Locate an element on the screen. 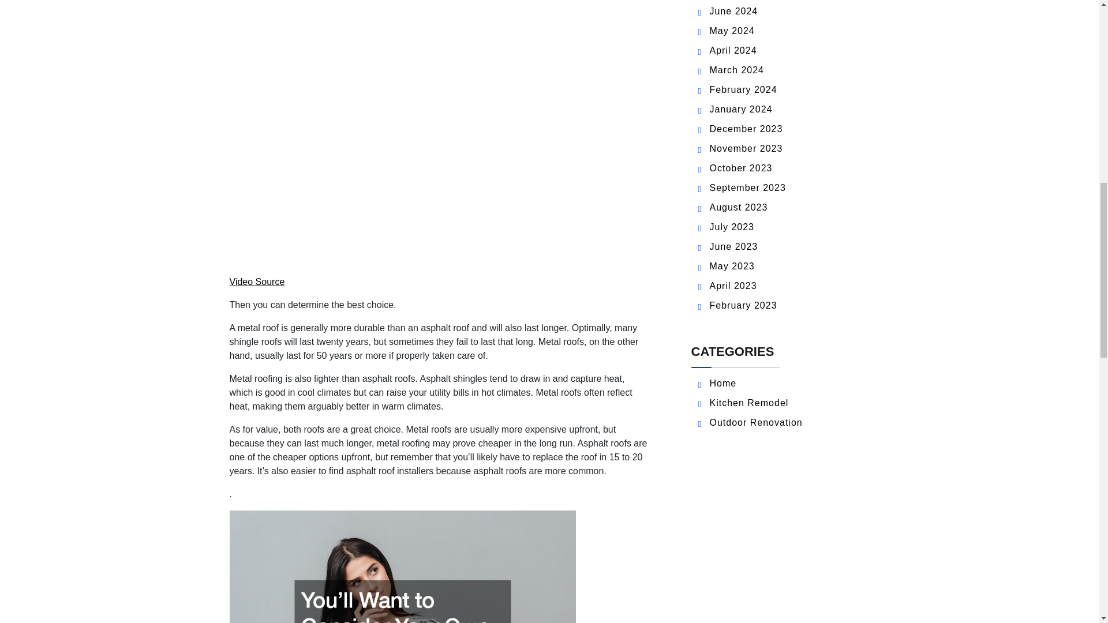 This screenshot has width=1108, height=623. August 2023 is located at coordinates (739, 208).